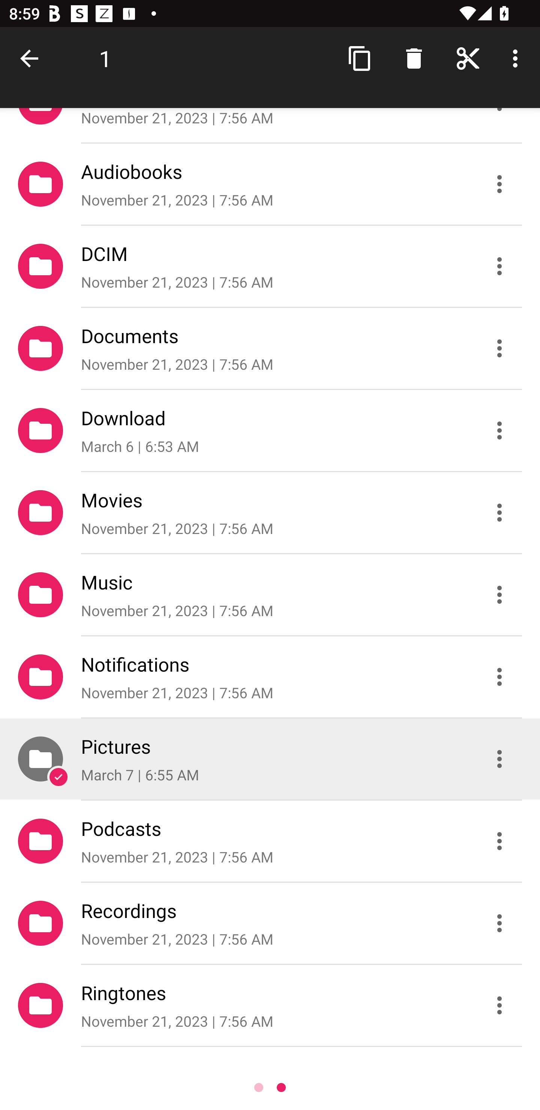  Describe the element at coordinates (270, 512) in the screenshot. I see `Movies November 21, 2023 | 7:56 AM` at that location.